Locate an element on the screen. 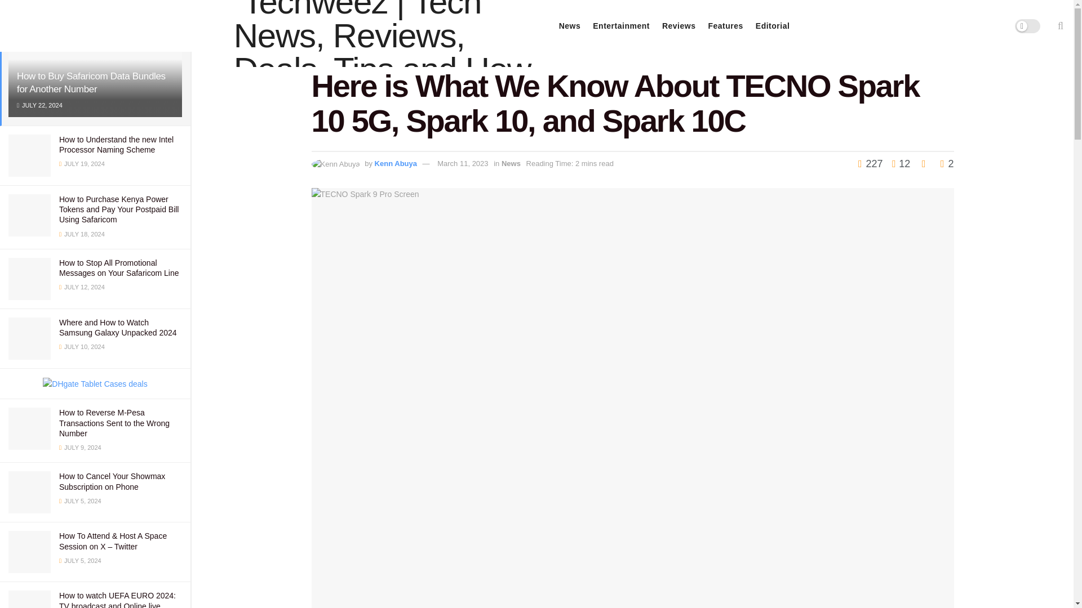 The image size is (1082, 608). How to Reverse M-Pesa Transactions Sent to the Wrong Number is located at coordinates (114, 422).